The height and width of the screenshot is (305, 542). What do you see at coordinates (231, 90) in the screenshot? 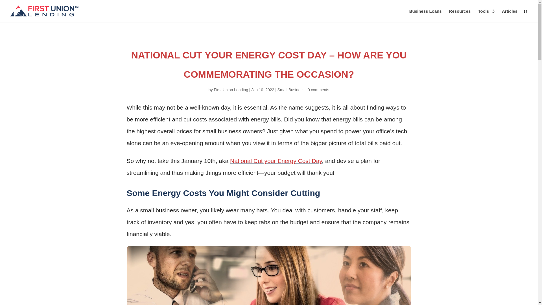
I see `Posts by First Union Lending` at bounding box center [231, 90].